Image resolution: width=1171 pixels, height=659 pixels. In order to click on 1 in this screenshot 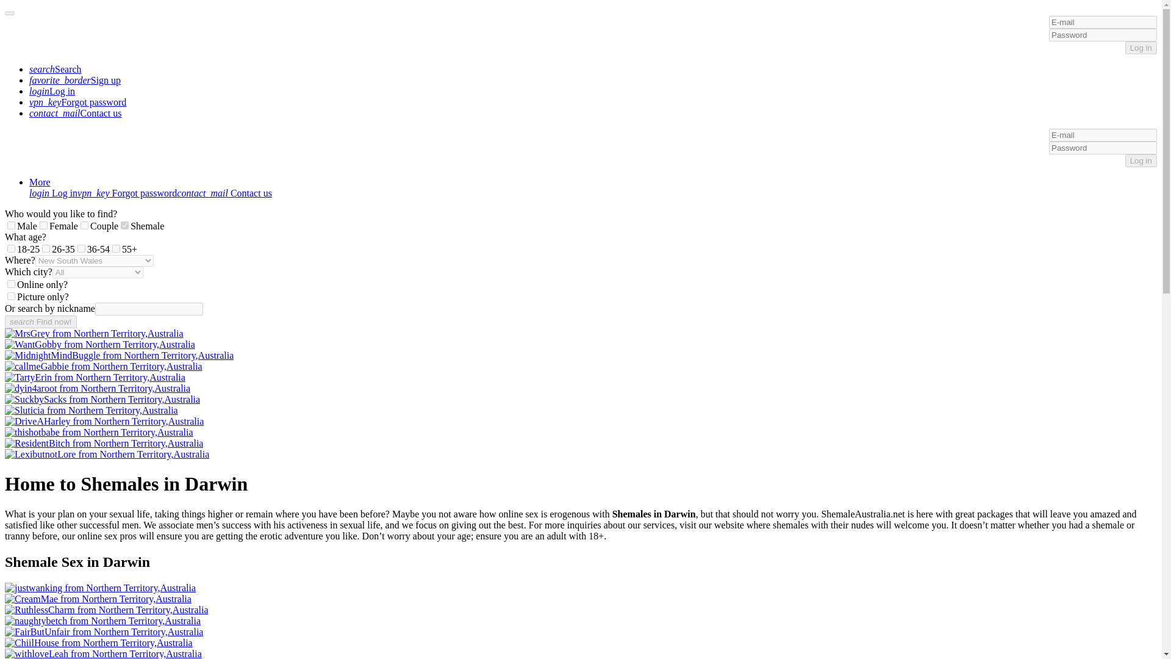, I will do `click(11, 284)`.